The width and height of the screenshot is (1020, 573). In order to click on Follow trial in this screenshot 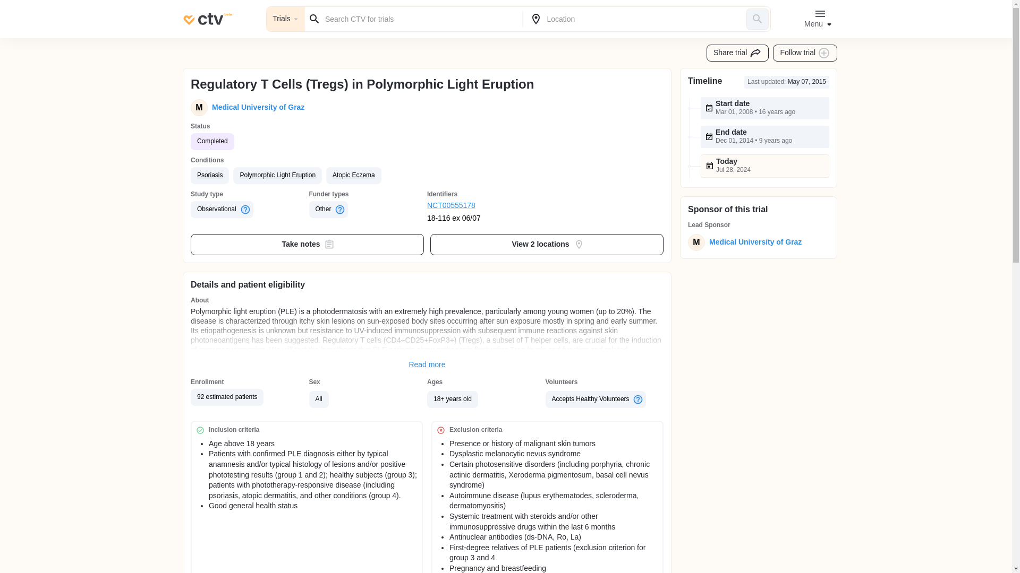, I will do `click(805, 53)`.